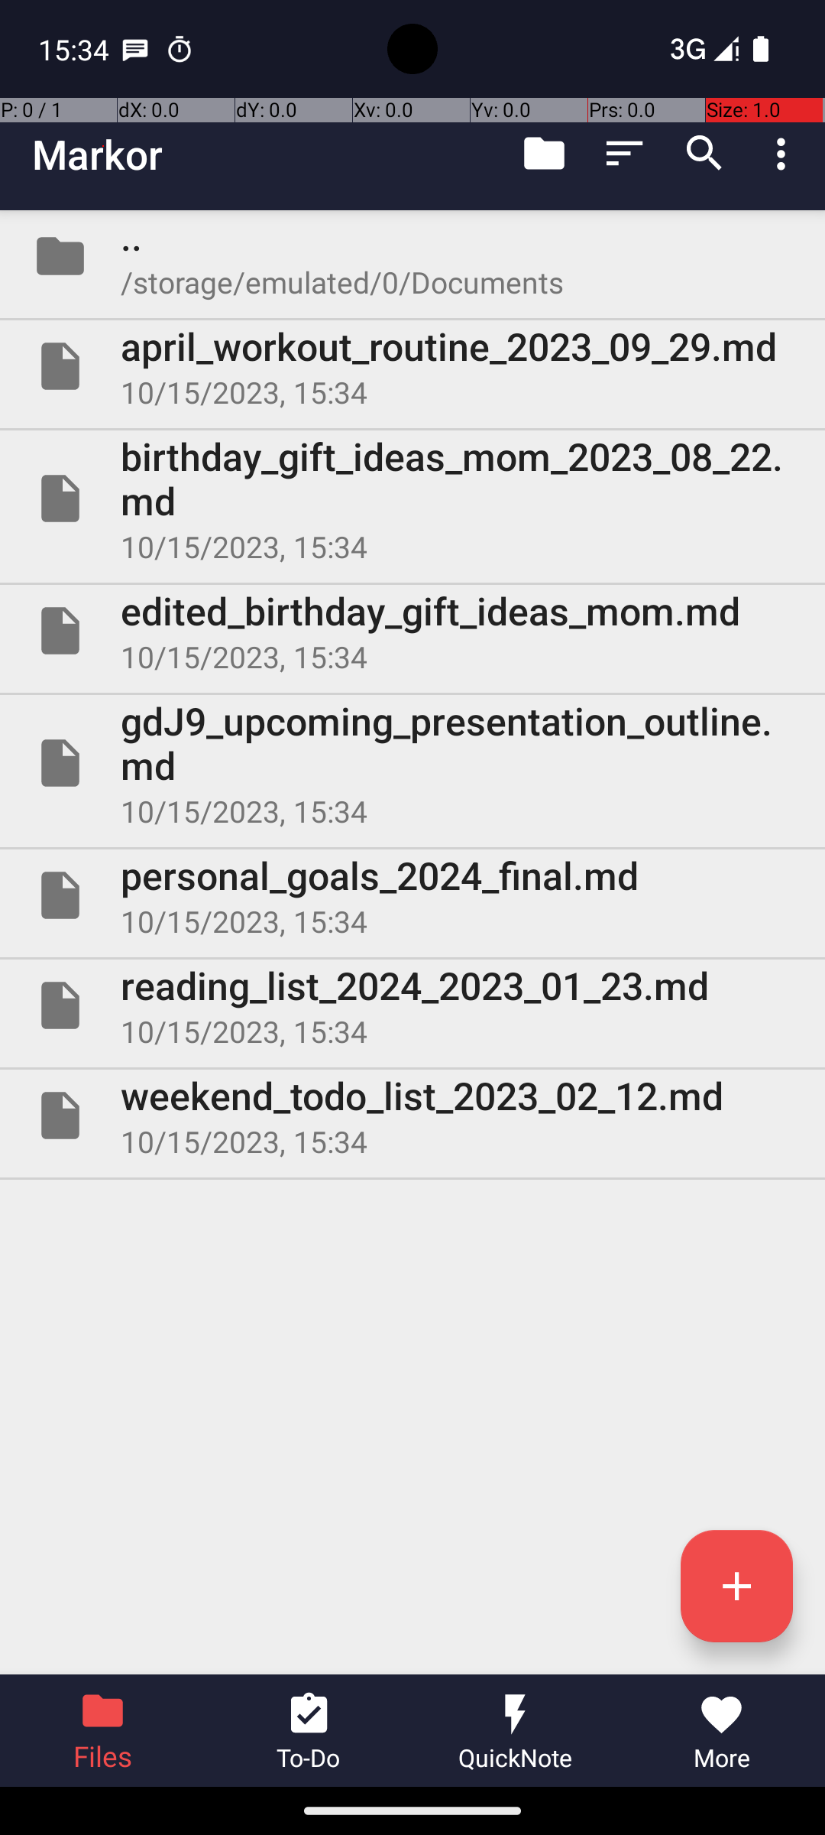 The width and height of the screenshot is (825, 1835). Describe the element at coordinates (412, 499) in the screenshot. I see `File birthday_gift_ideas_mom_2023_08_22.md ` at that location.